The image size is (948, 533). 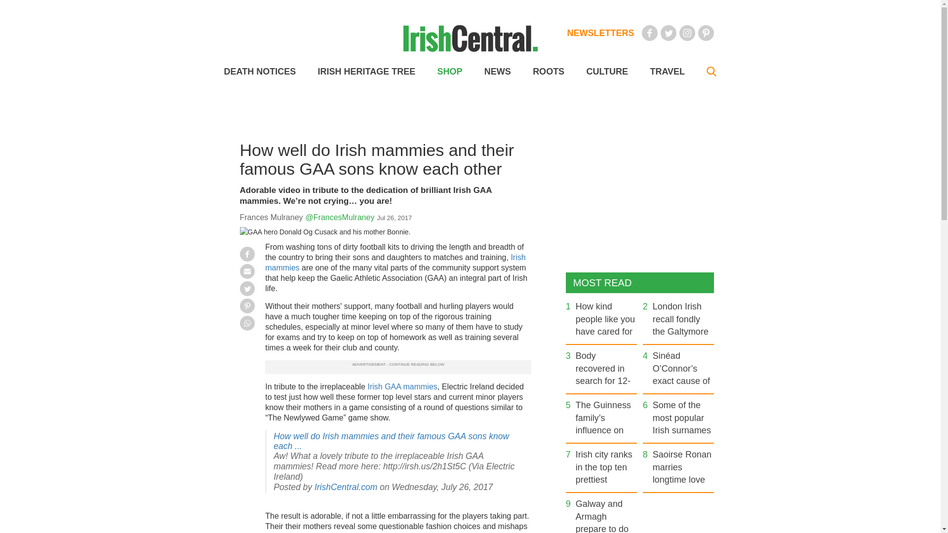 What do you see at coordinates (606, 72) in the screenshot?
I see `CULTURE` at bounding box center [606, 72].